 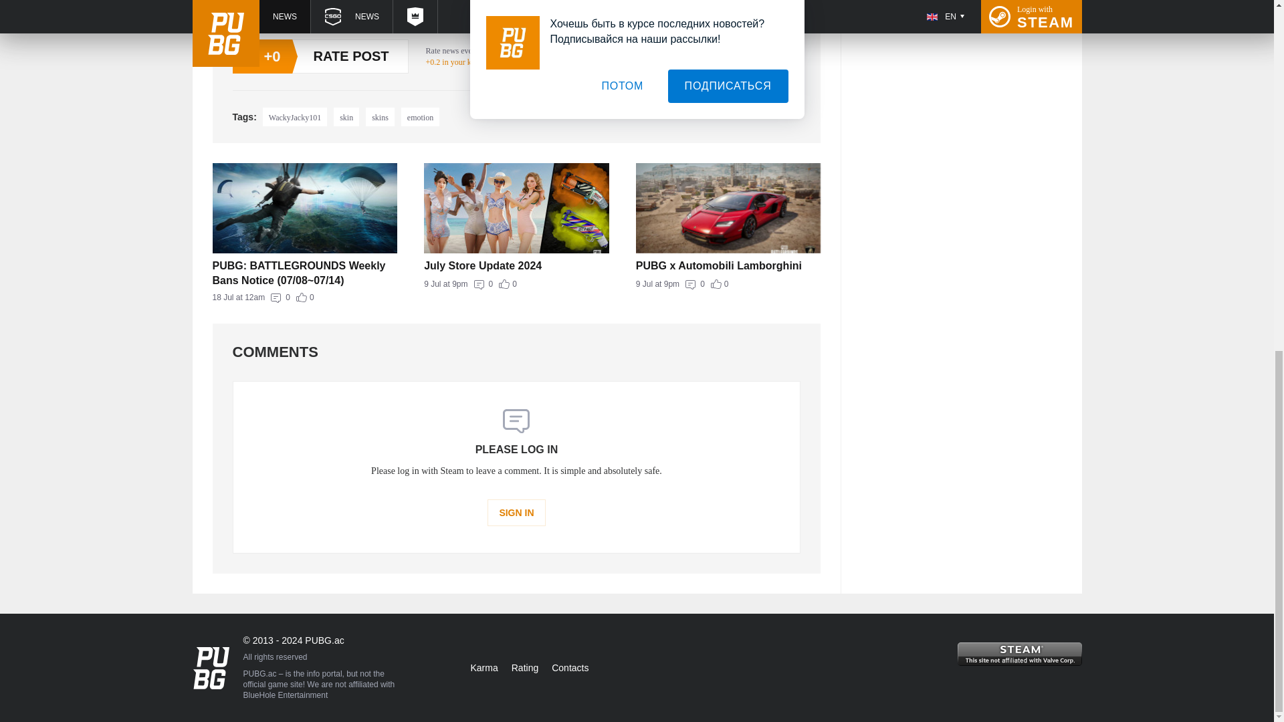 I want to click on SIGN IN, so click(x=346, y=116).